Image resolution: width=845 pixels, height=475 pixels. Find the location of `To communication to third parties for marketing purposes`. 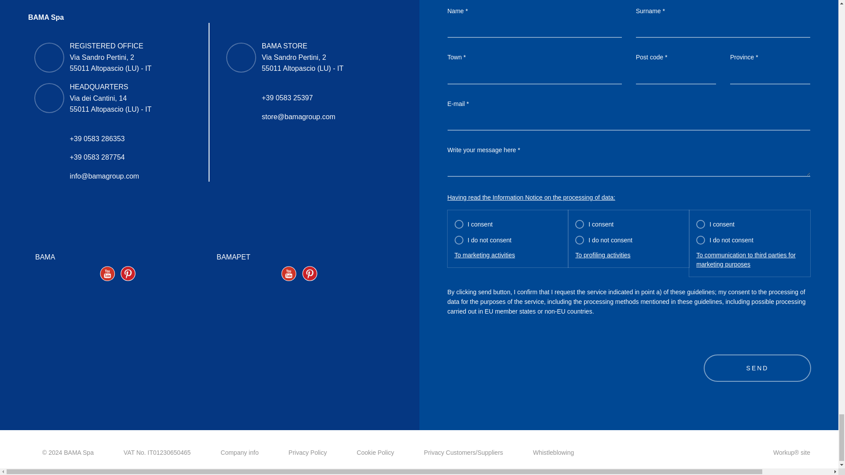

To communication to third parties for marketing purposes is located at coordinates (750, 260).